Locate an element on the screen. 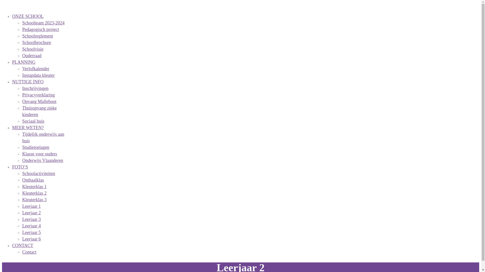 Image resolution: width=485 pixels, height=272 pixels. Thuisopvang zieke kinderen is located at coordinates (39, 111).